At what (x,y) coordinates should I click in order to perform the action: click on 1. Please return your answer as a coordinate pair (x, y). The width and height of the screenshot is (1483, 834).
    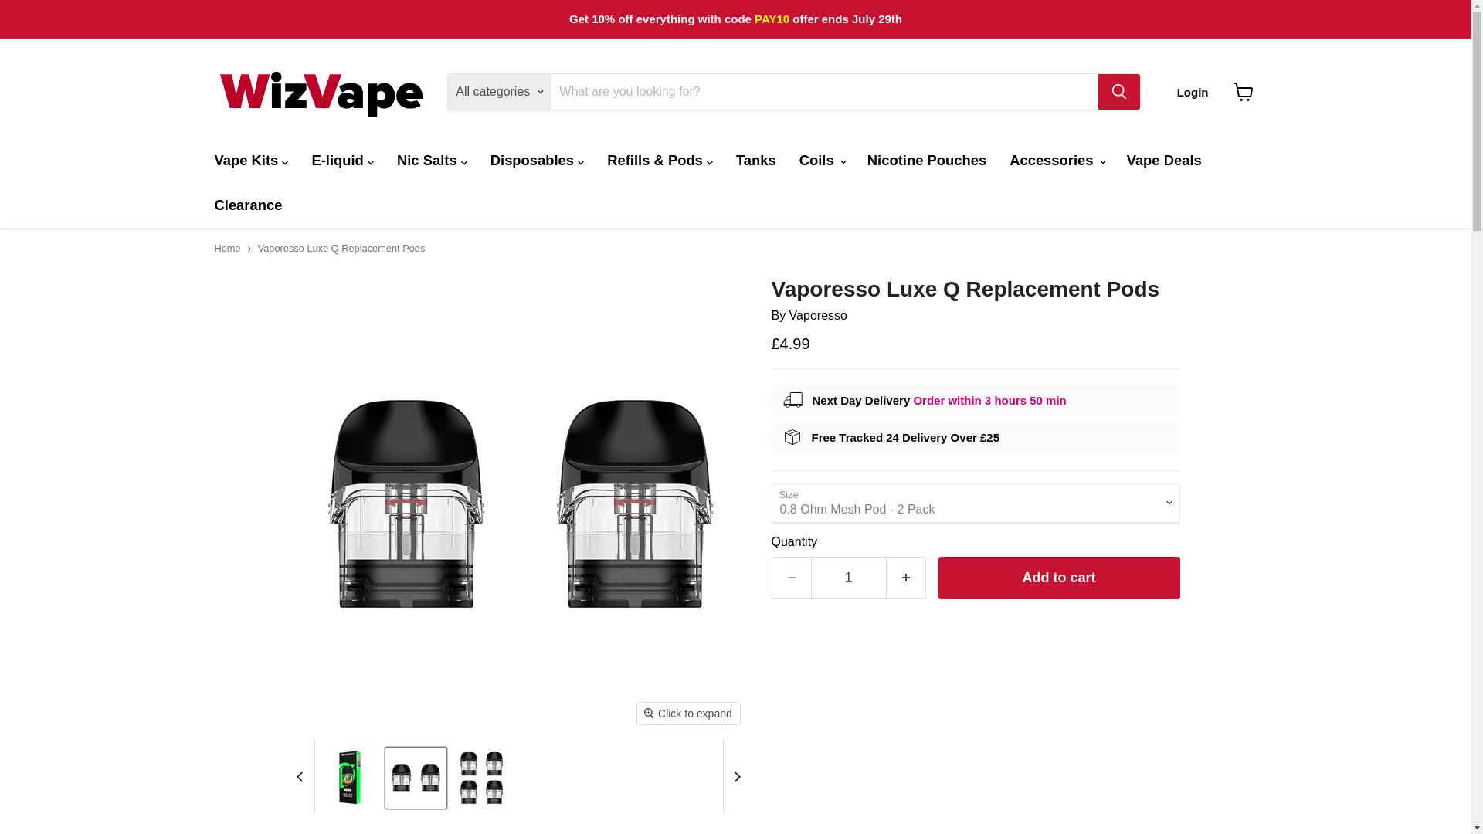
    Looking at the image, I should click on (849, 578).